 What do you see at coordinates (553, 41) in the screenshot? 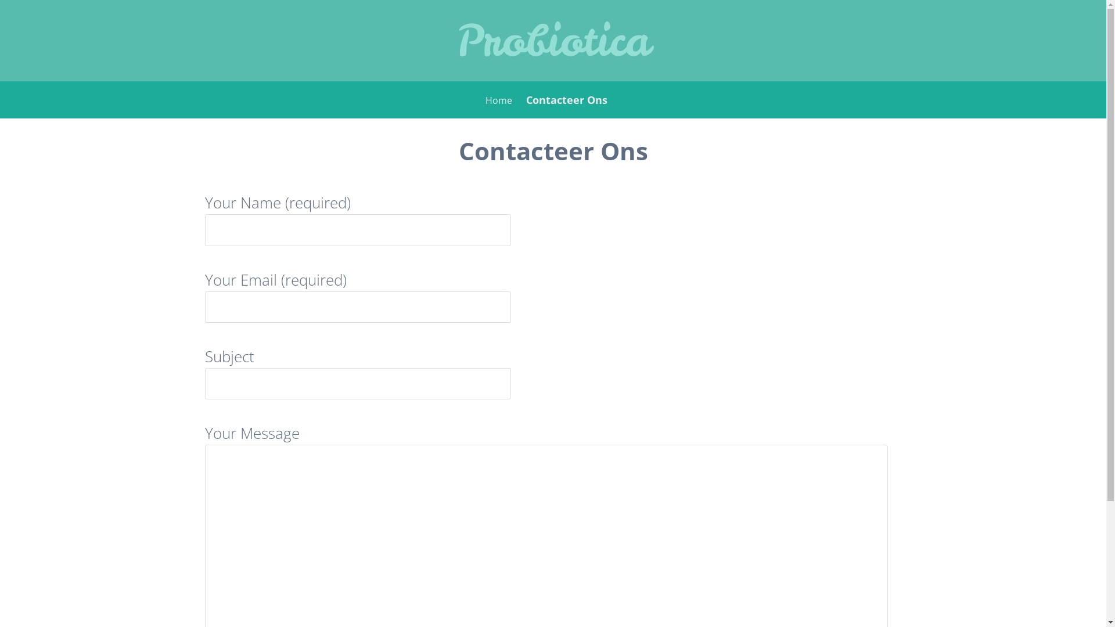
I see `Probiotica` at bounding box center [553, 41].